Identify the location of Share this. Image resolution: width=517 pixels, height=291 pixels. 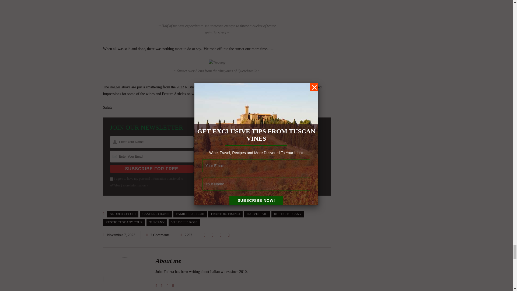
(205, 235).